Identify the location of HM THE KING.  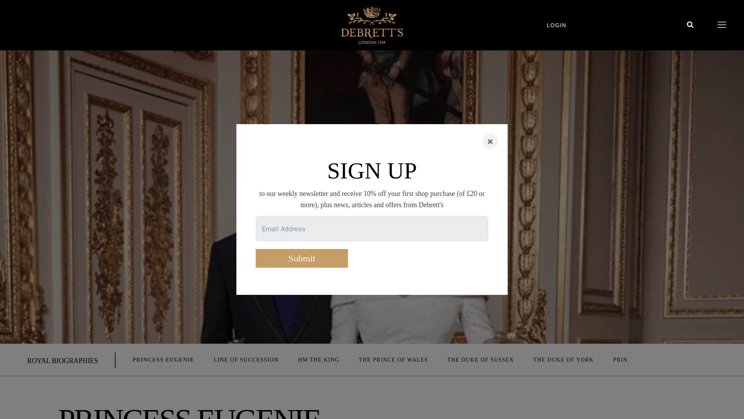
(319, 360).